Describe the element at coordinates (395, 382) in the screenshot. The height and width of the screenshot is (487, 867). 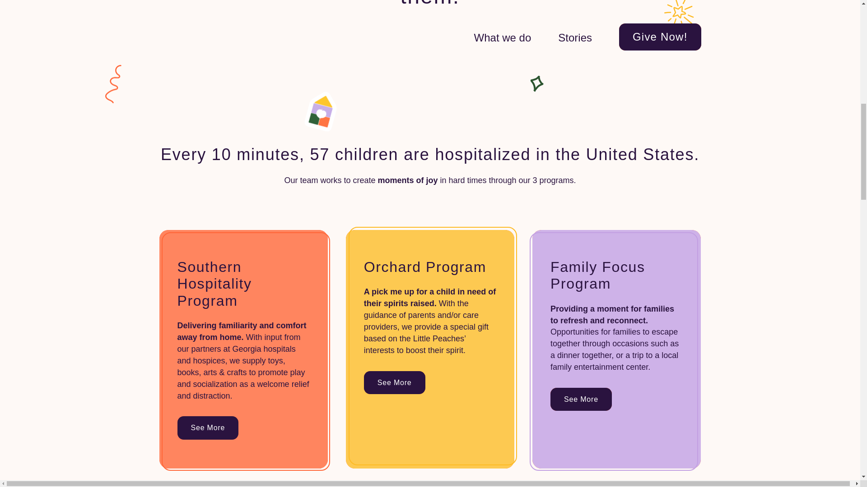
I see `See More` at that location.